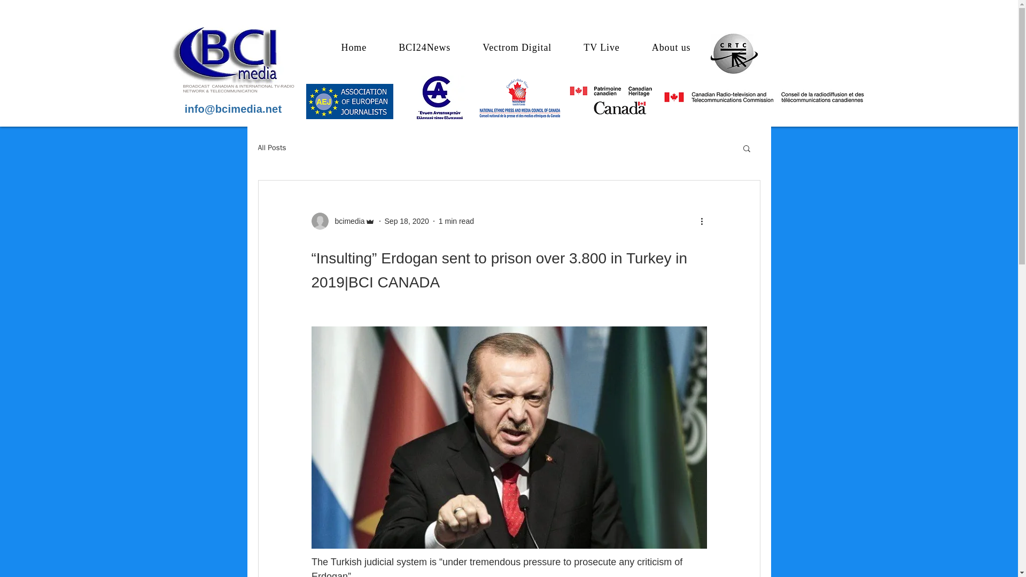  Describe the element at coordinates (517, 48) in the screenshot. I see `Vectrom Digital` at that location.